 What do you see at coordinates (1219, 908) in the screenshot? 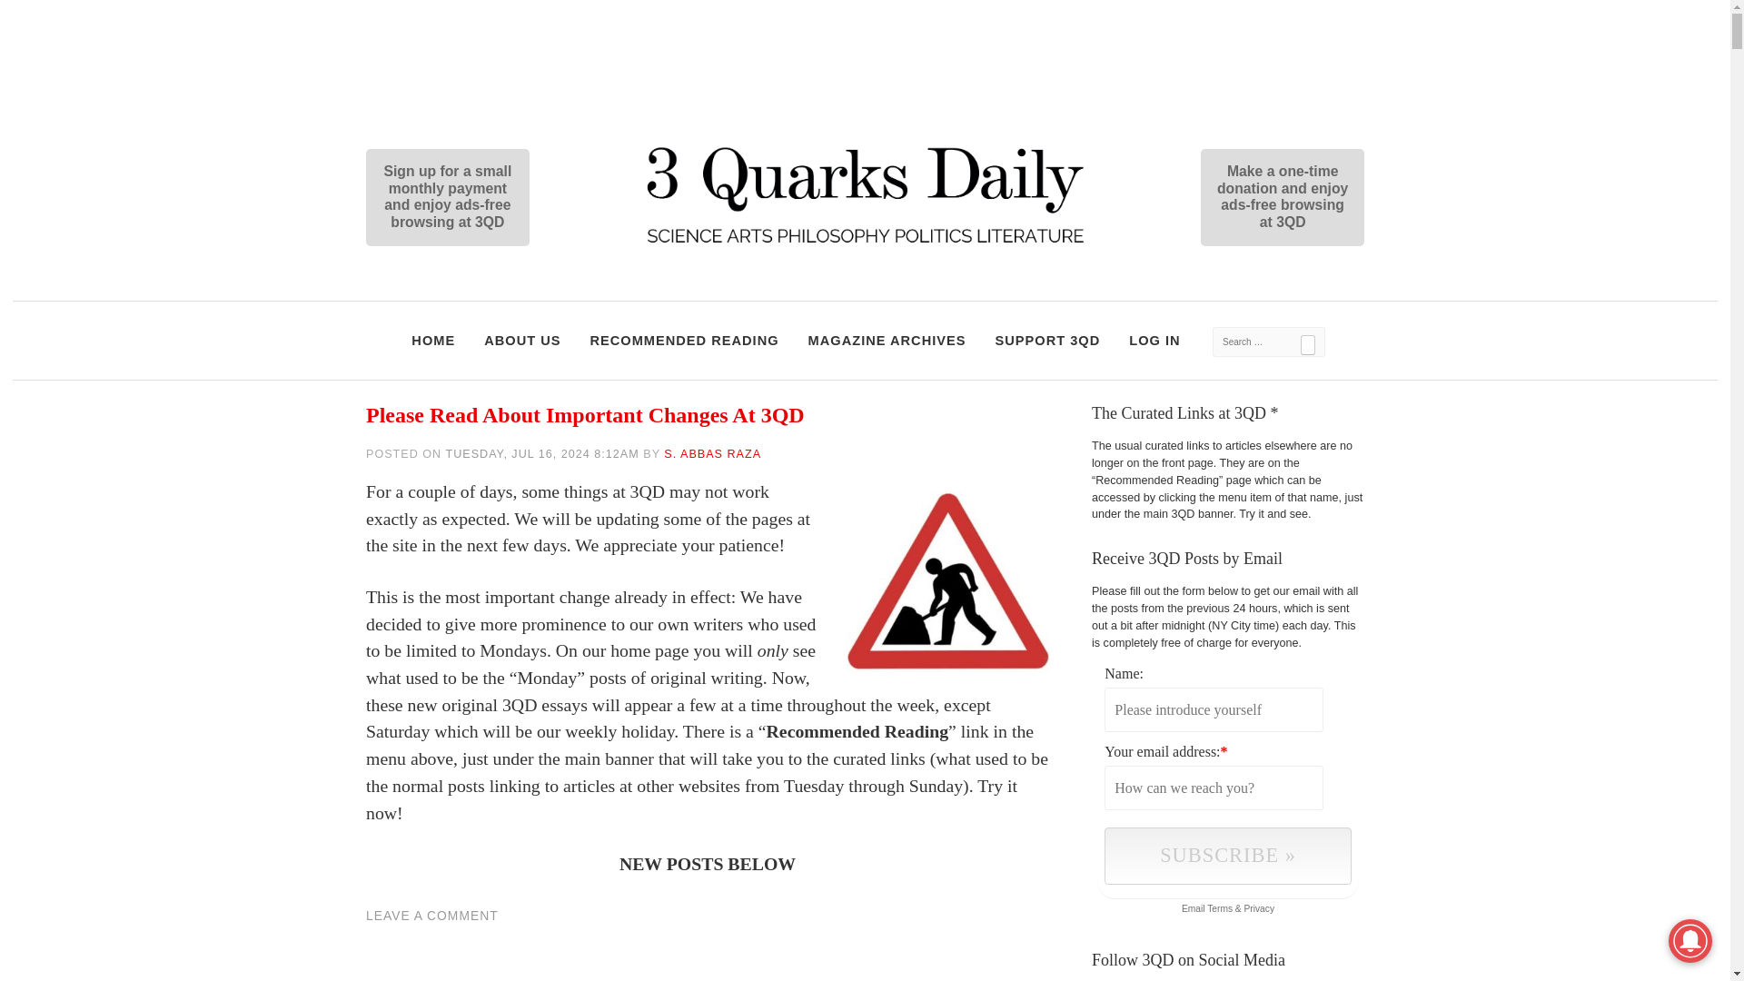
I see `Email subscriptions terms of service` at bounding box center [1219, 908].